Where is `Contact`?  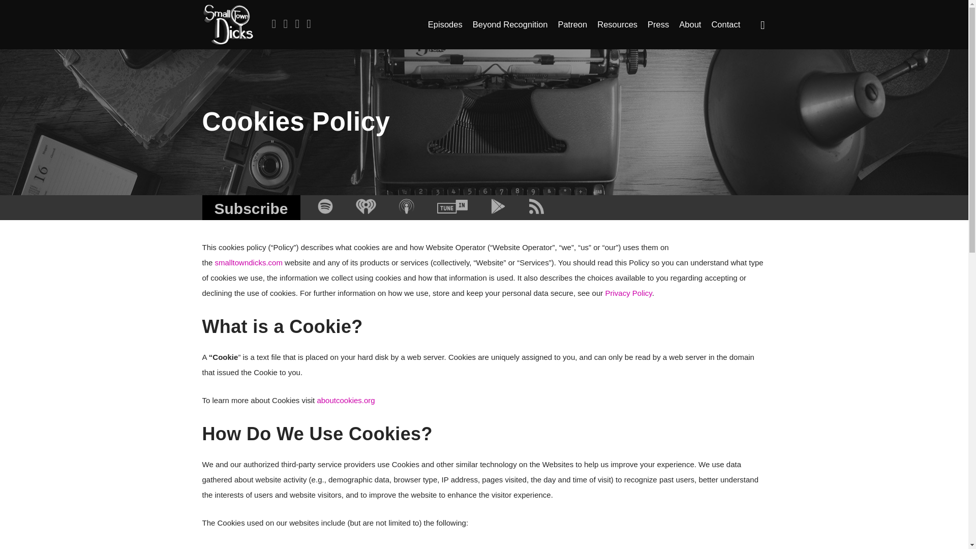
Contact is located at coordinates (725, 24).